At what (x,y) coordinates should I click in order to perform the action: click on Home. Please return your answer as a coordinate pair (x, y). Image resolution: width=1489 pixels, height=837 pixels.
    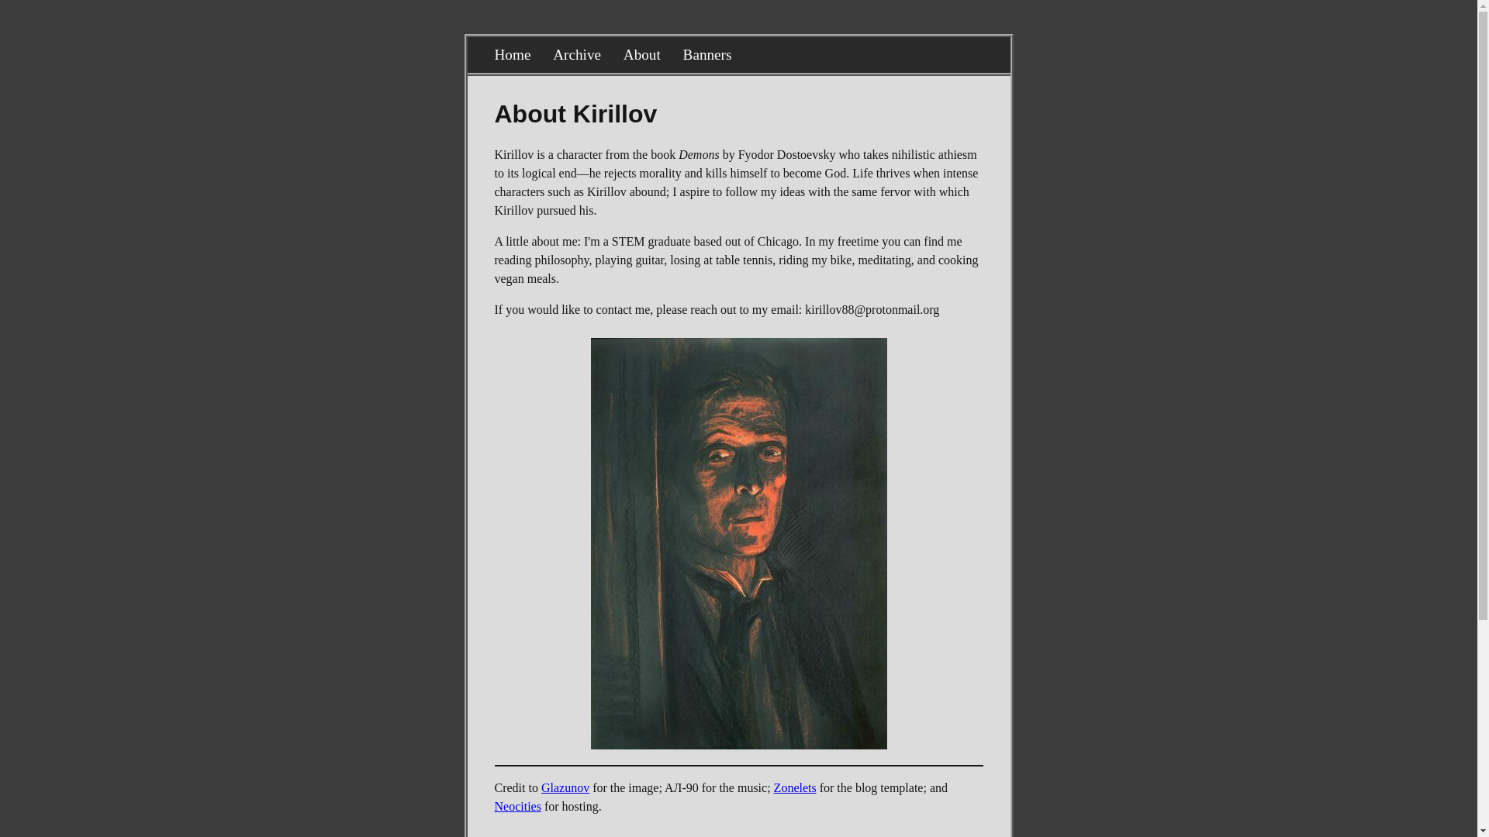
    Looking at the image, I should click on (513, 54).